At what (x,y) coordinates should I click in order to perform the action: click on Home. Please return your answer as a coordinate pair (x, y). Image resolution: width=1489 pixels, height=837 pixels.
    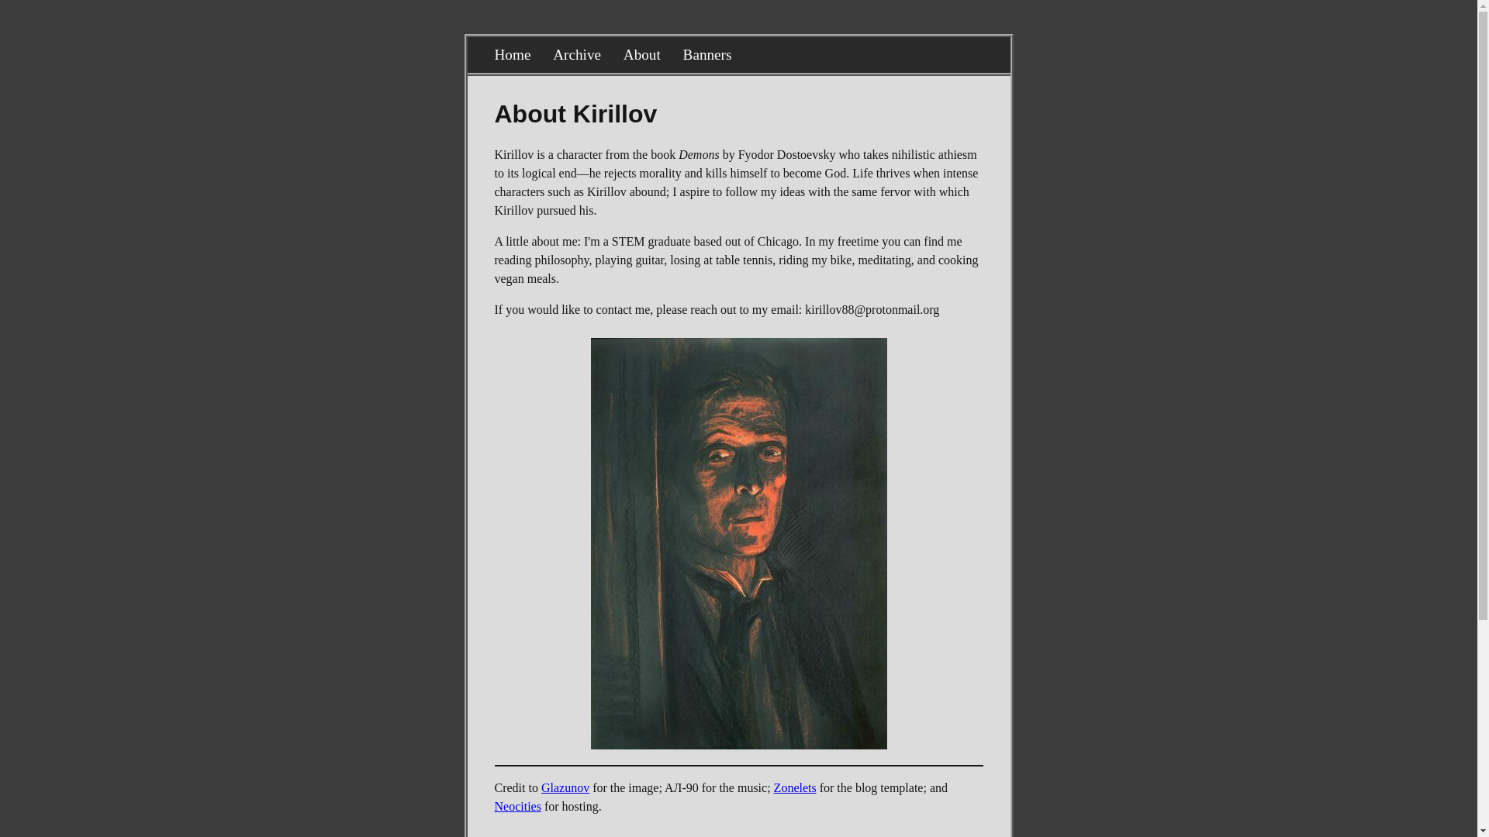
    Looking at the image, I should click on (513, 54).